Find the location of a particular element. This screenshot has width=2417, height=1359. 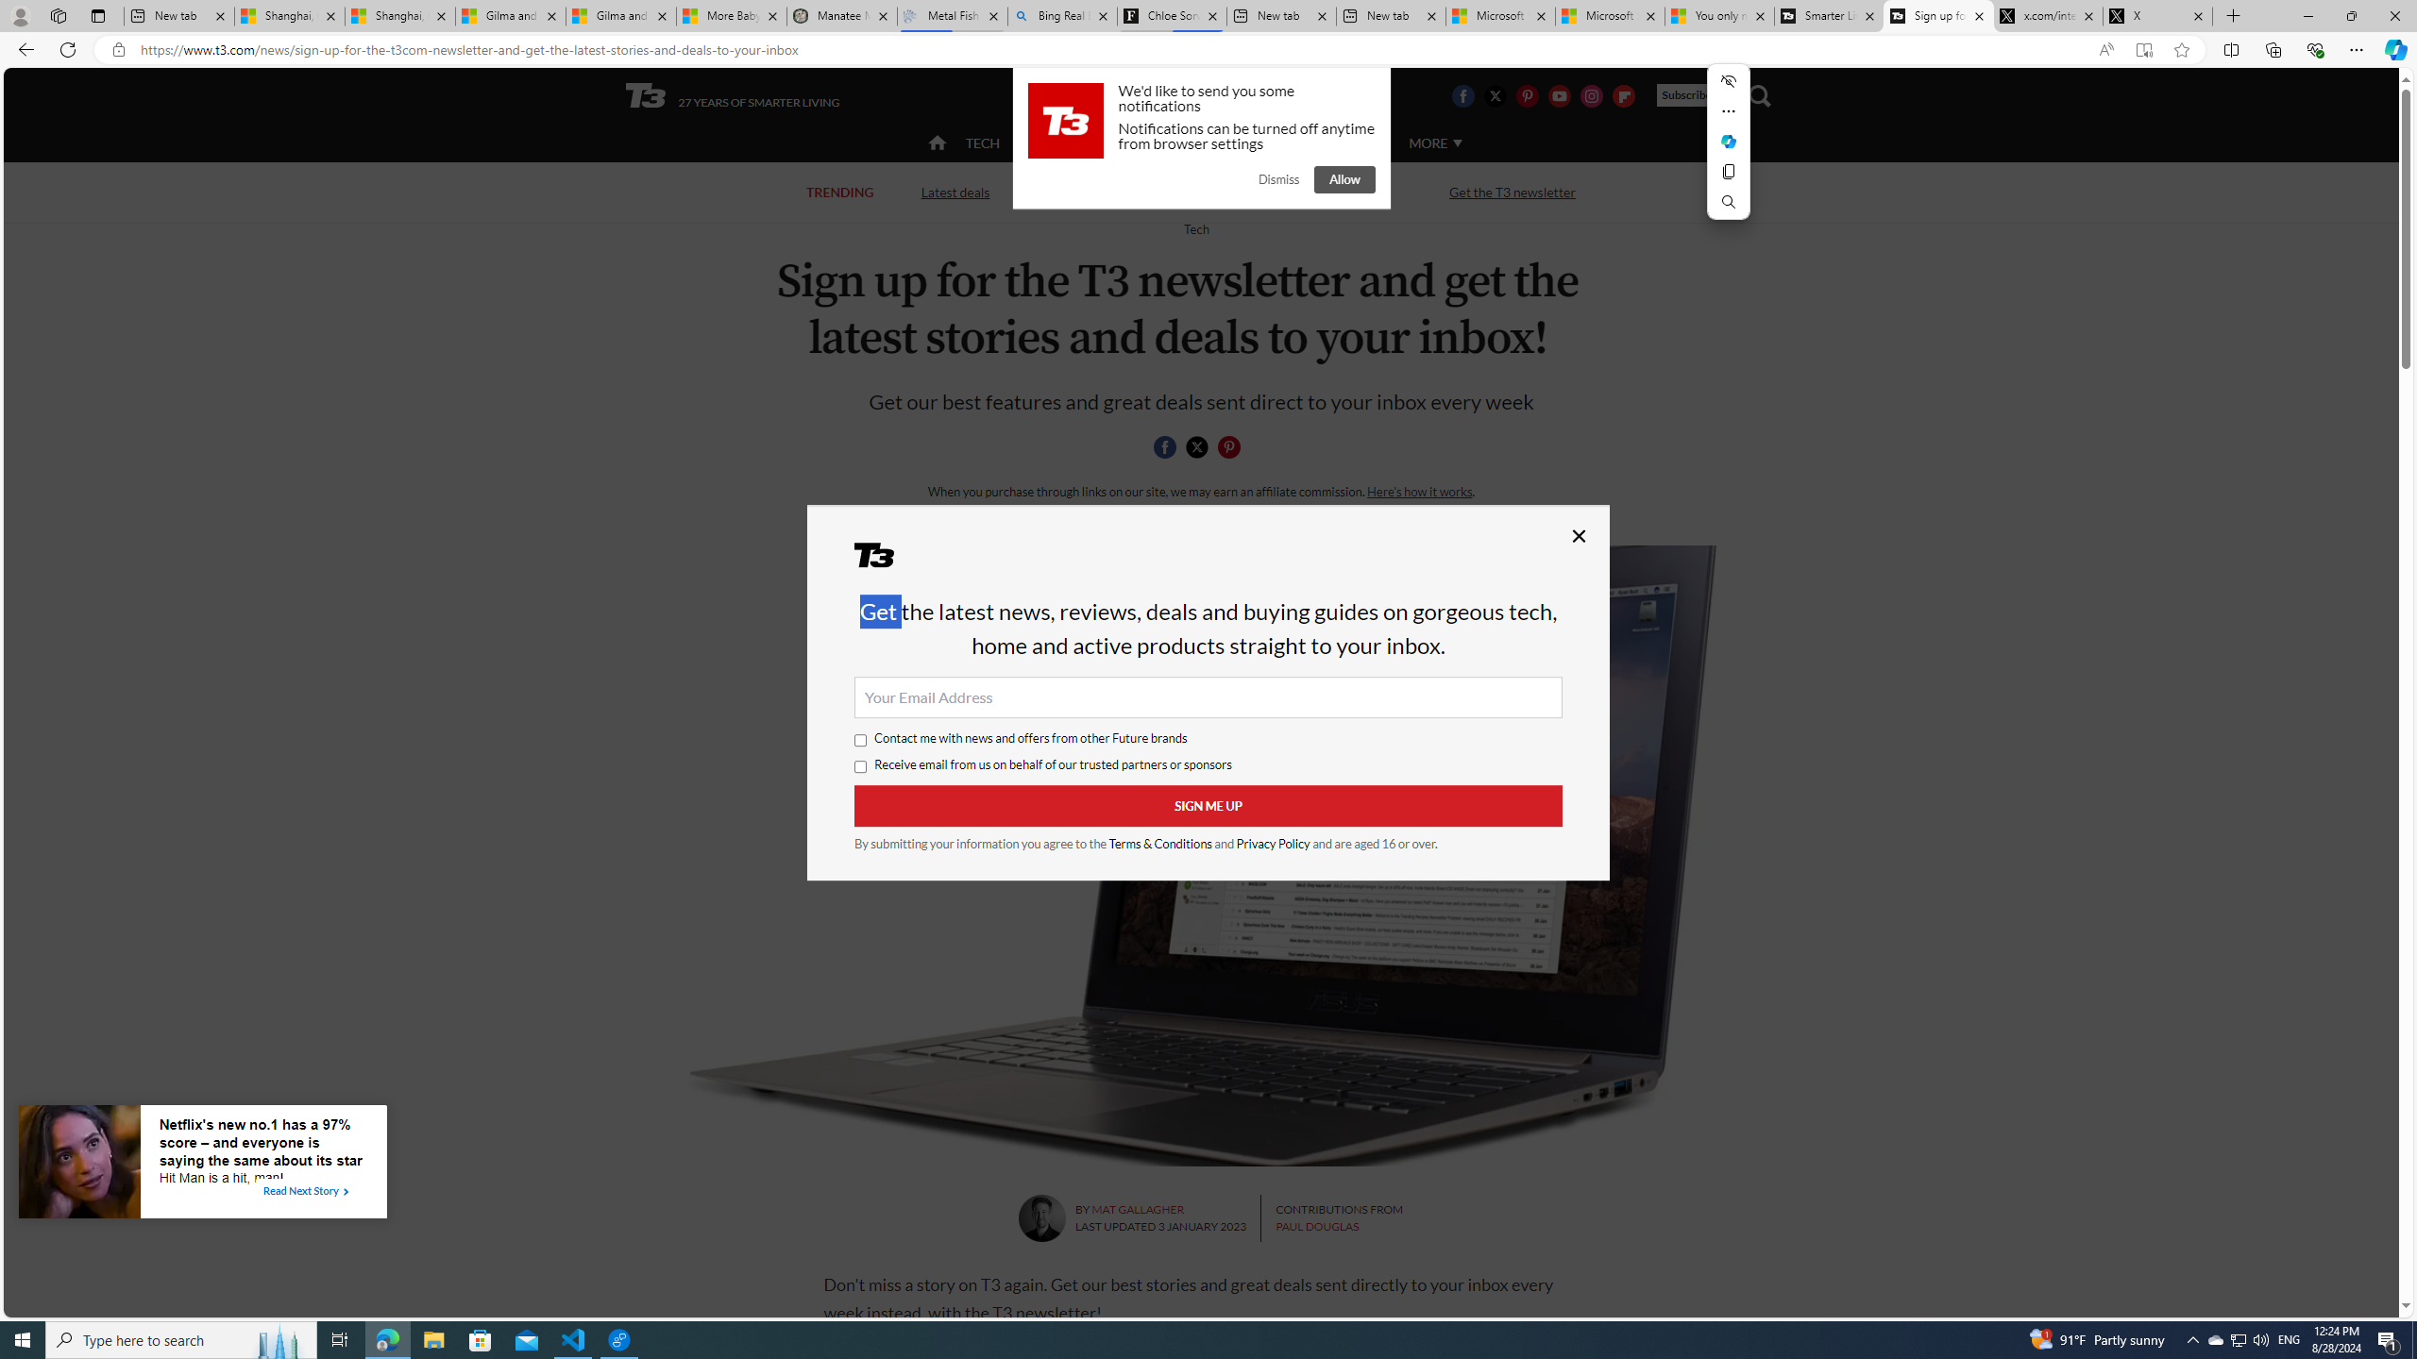

Class: svg-arrow-down is located at coordinates (1457, 143).